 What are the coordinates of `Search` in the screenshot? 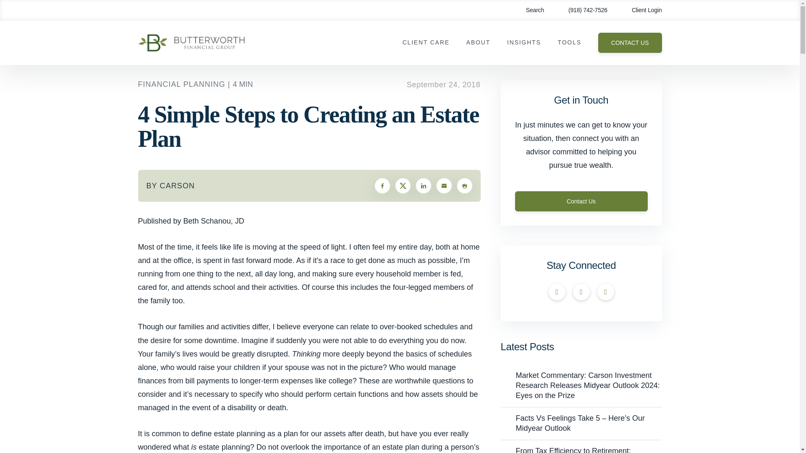 It's located at (529, 10).